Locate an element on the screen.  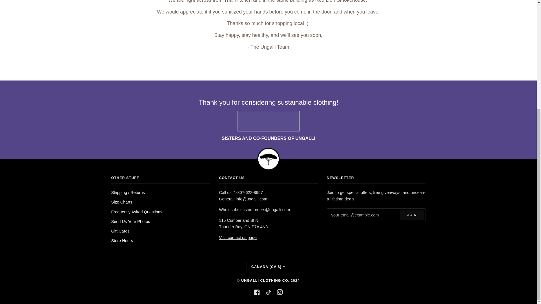
Tiktok is located at coordinates (268, 292).